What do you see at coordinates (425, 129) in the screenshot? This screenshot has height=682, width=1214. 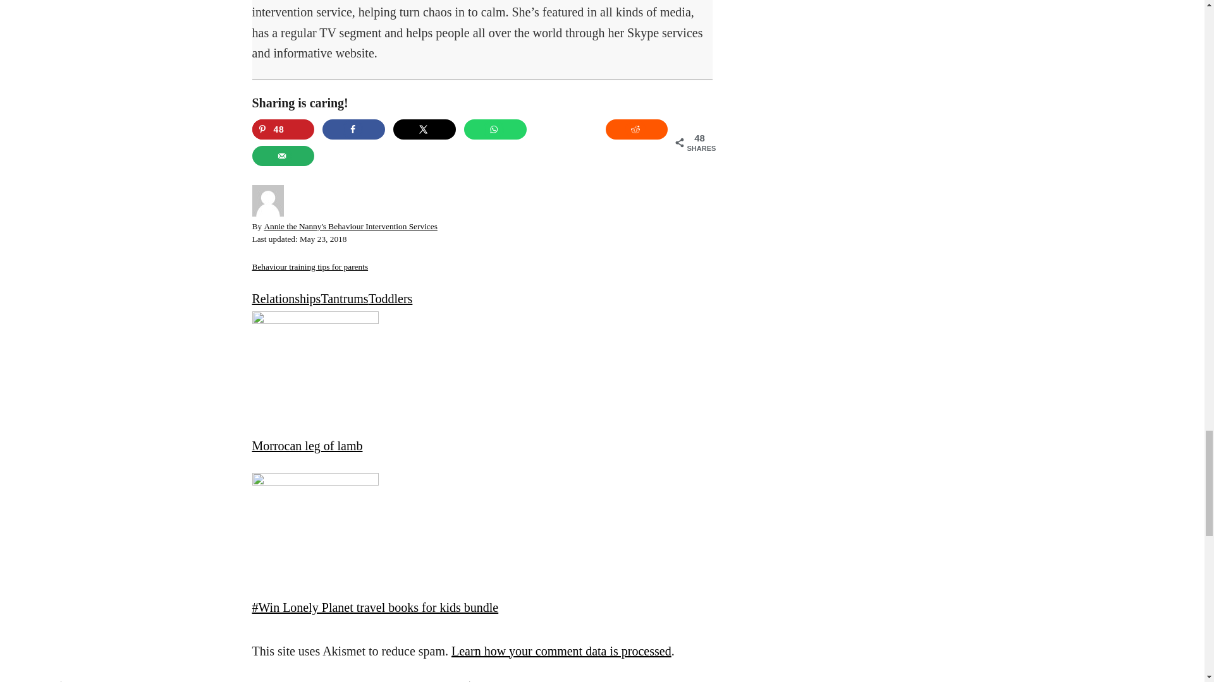 I see `Share on X` at bounding box center [425, 129].